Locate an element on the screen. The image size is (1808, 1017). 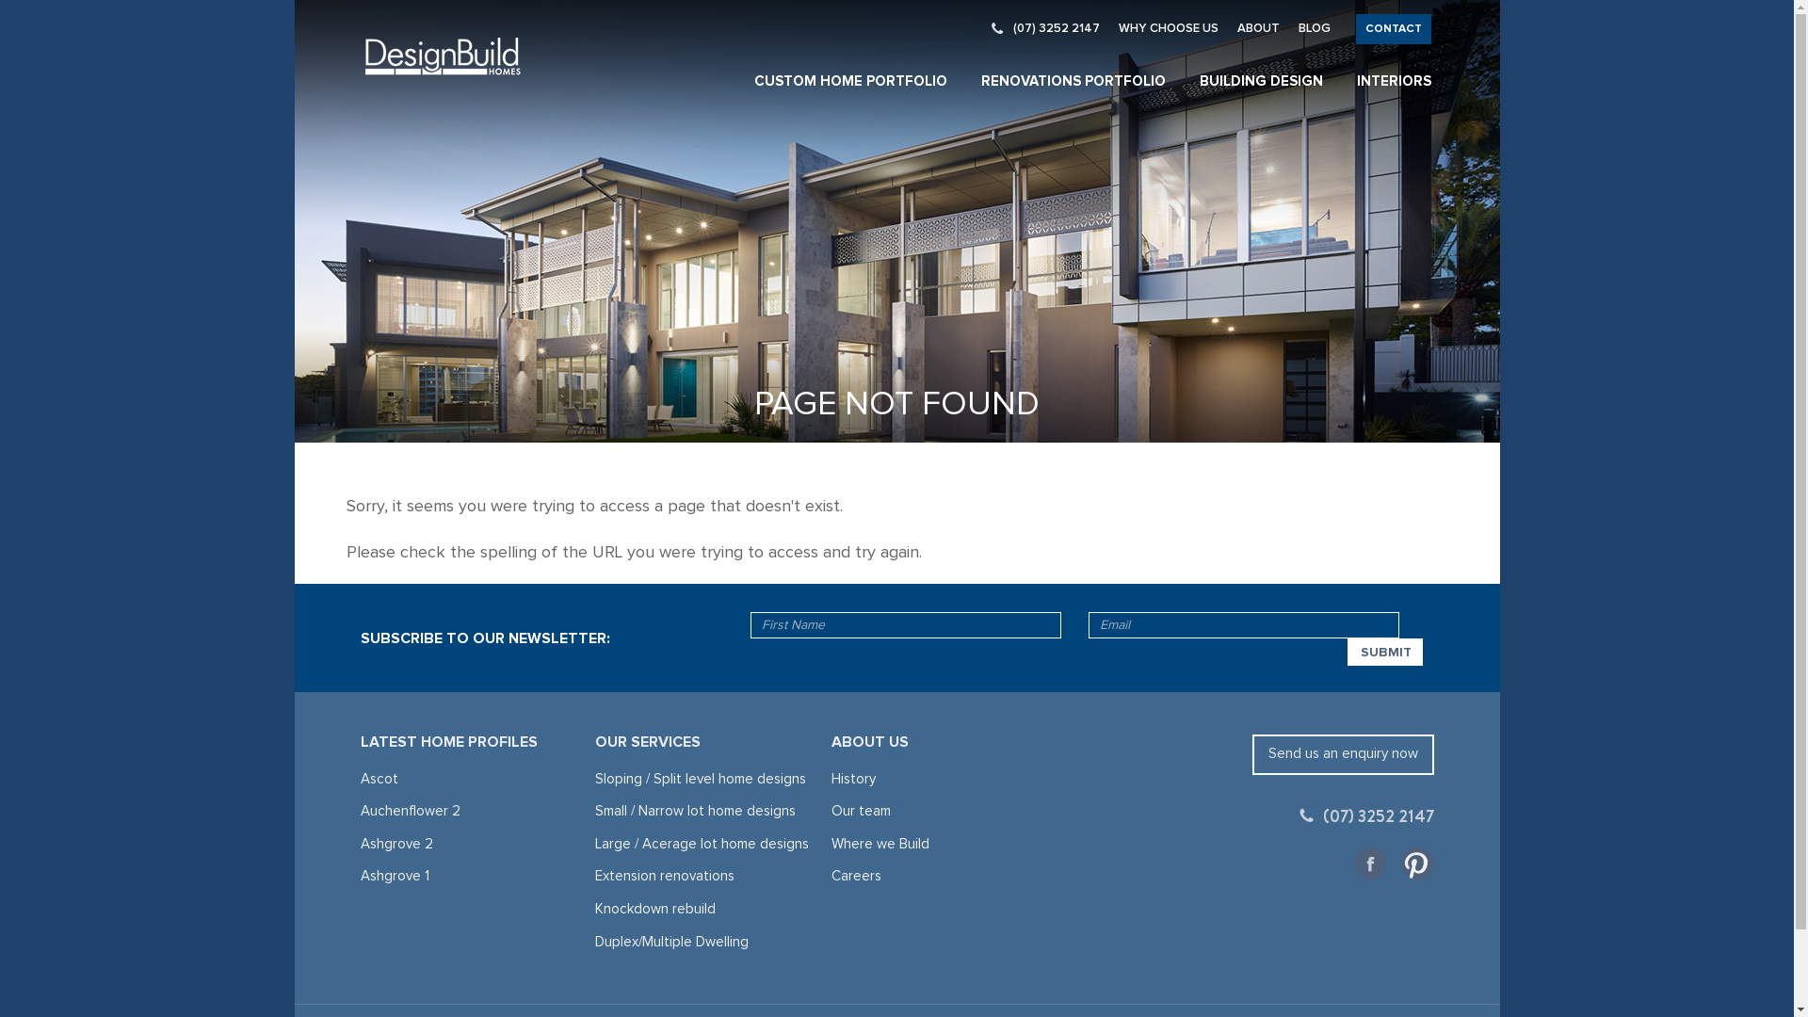
RENOVATIONS PORTFOLIO is located at coordinates (1073, 81).